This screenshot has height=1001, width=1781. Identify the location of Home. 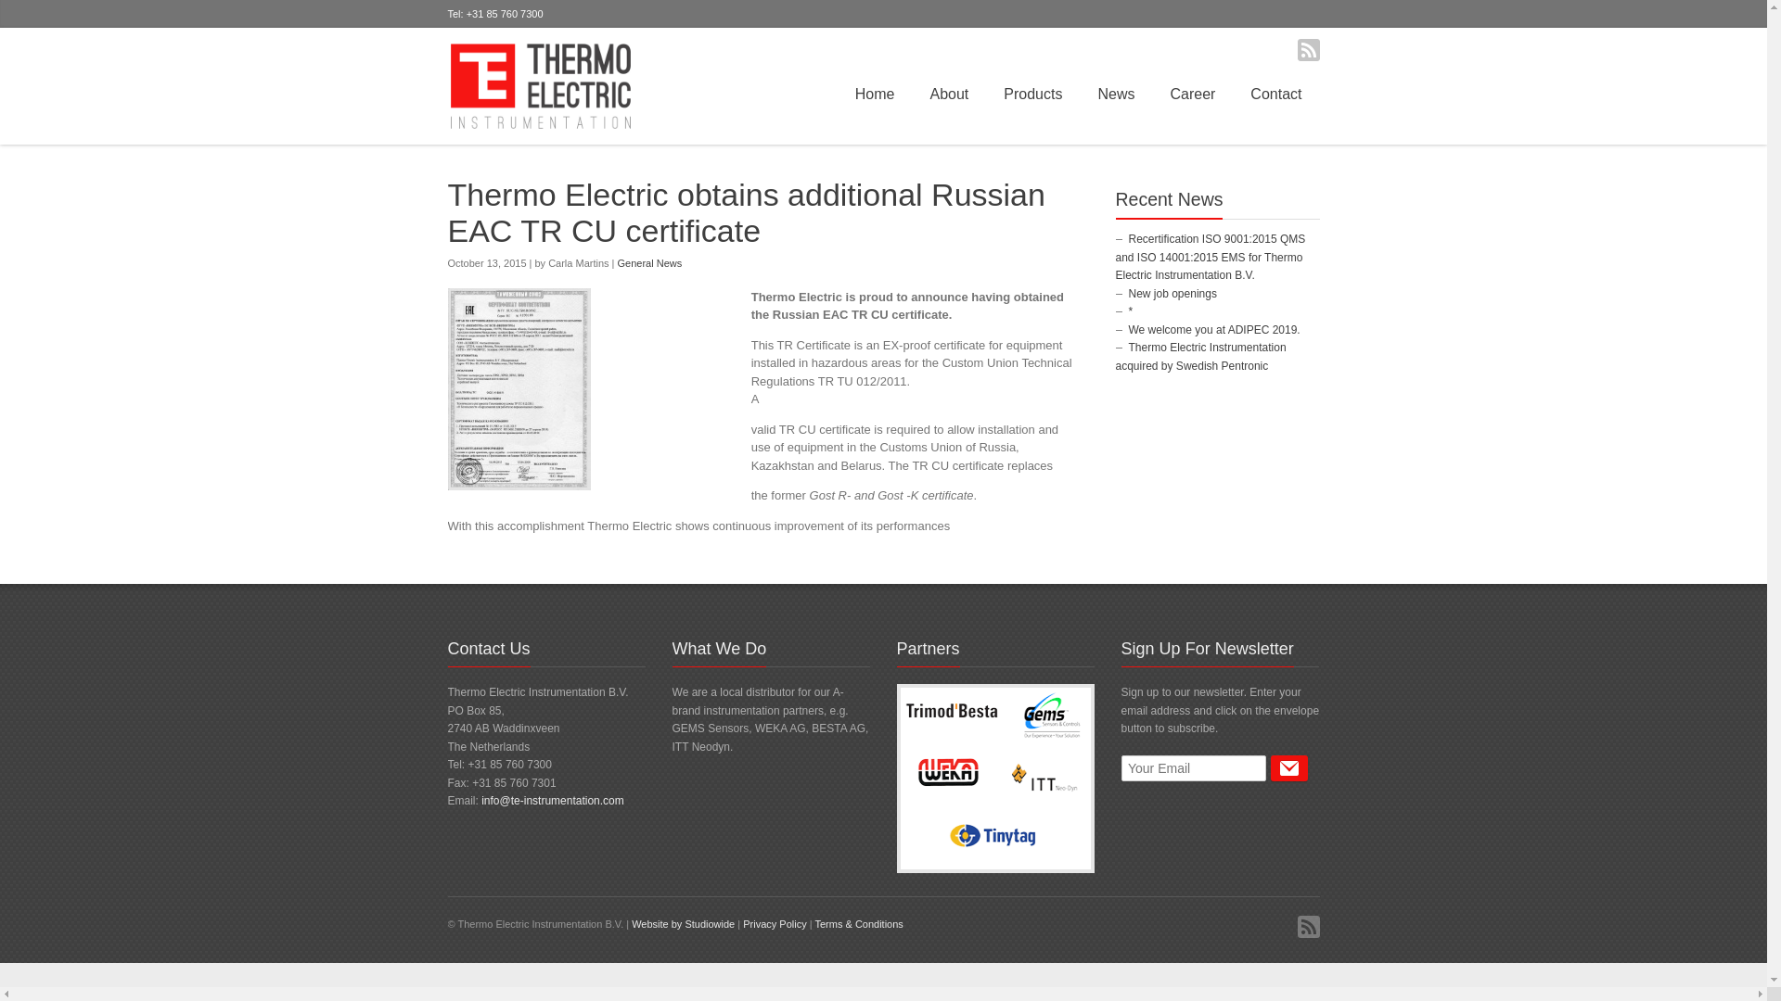
(874, 95).